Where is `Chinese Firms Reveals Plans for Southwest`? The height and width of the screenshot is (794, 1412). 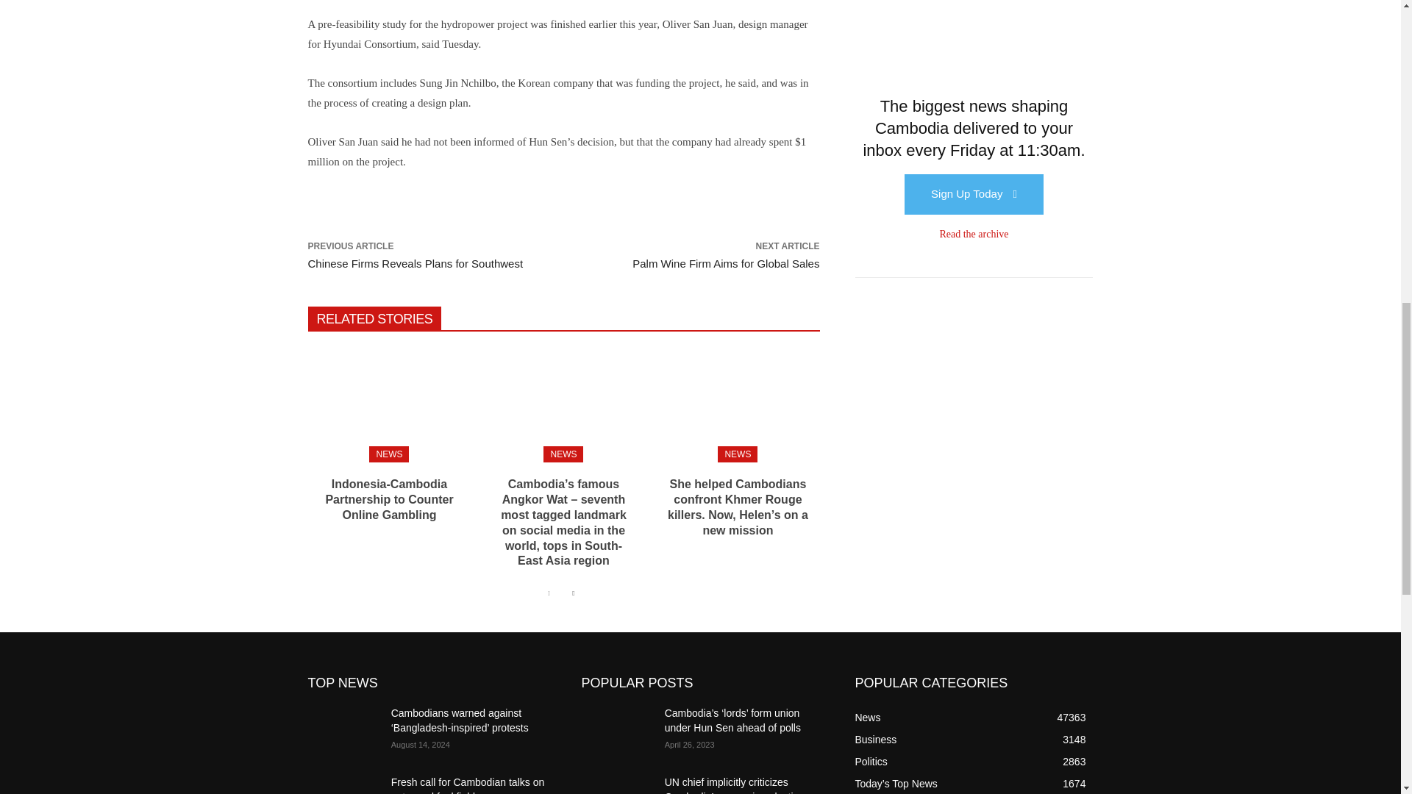 Chinese Firms Reveals Plans for Southwest is located at coordinates (415, 263).